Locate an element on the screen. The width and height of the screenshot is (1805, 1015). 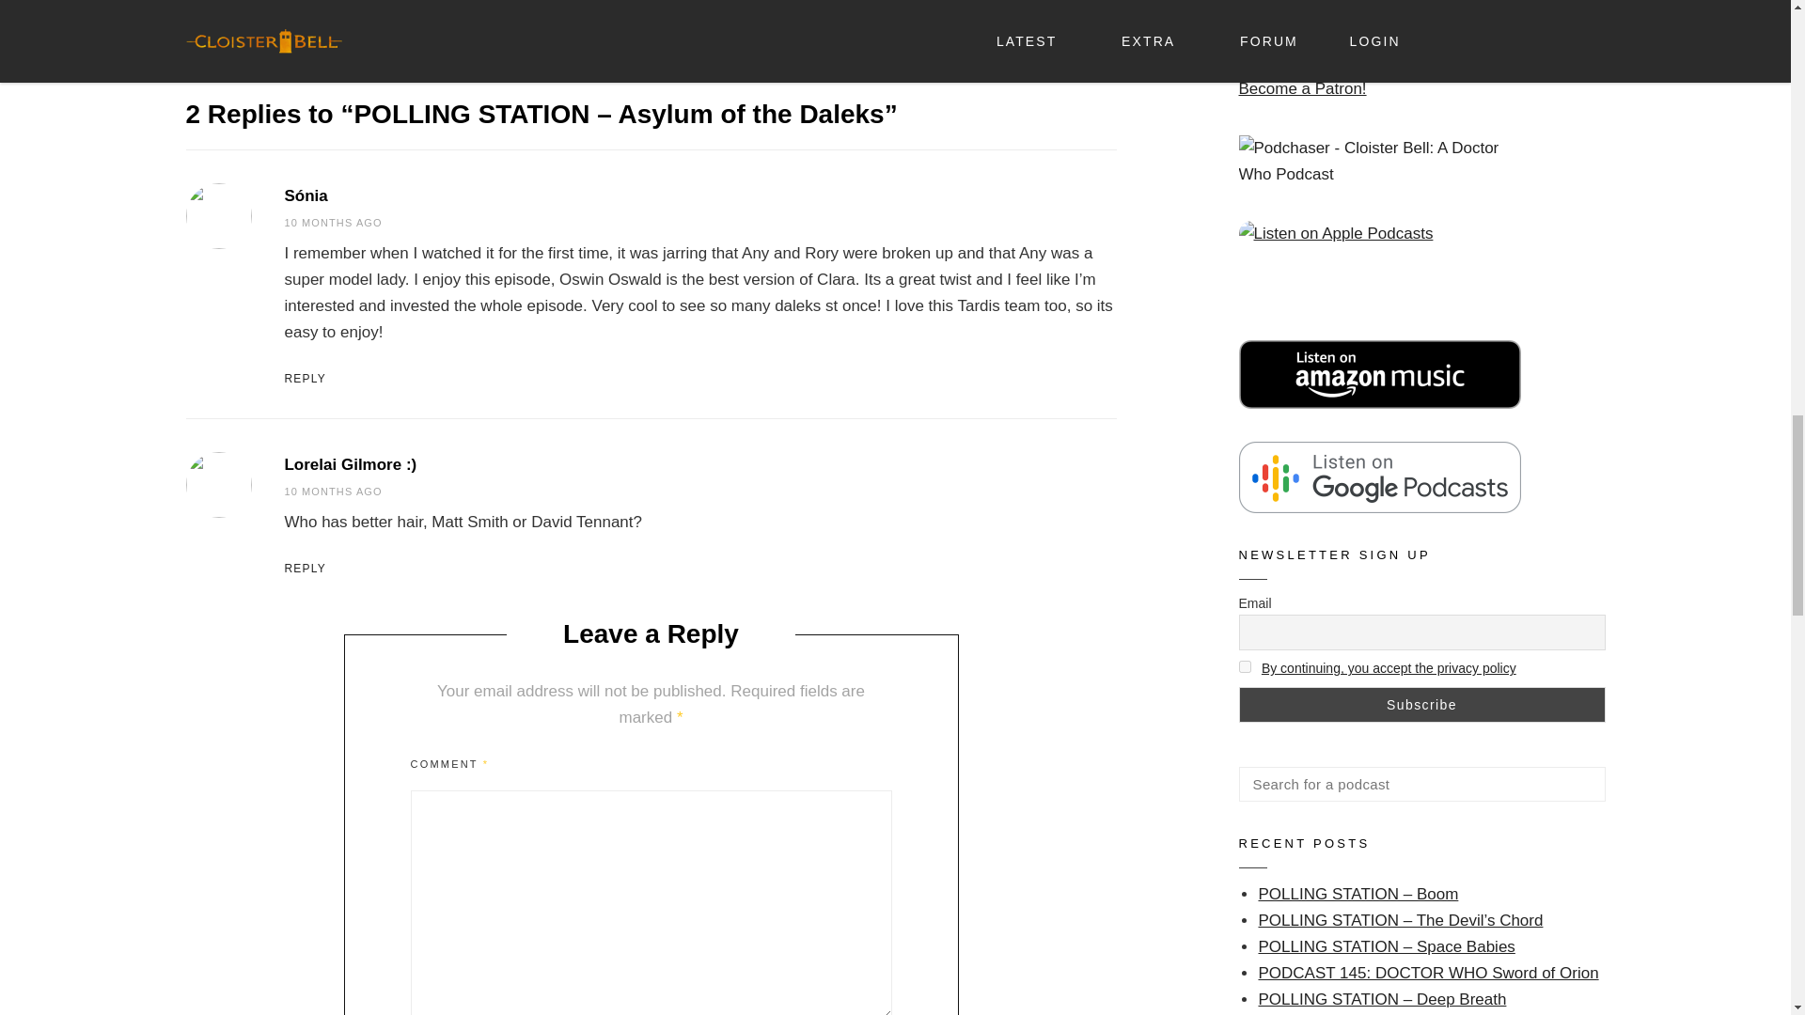
Subscribe is located at coordinates (1421, 705).